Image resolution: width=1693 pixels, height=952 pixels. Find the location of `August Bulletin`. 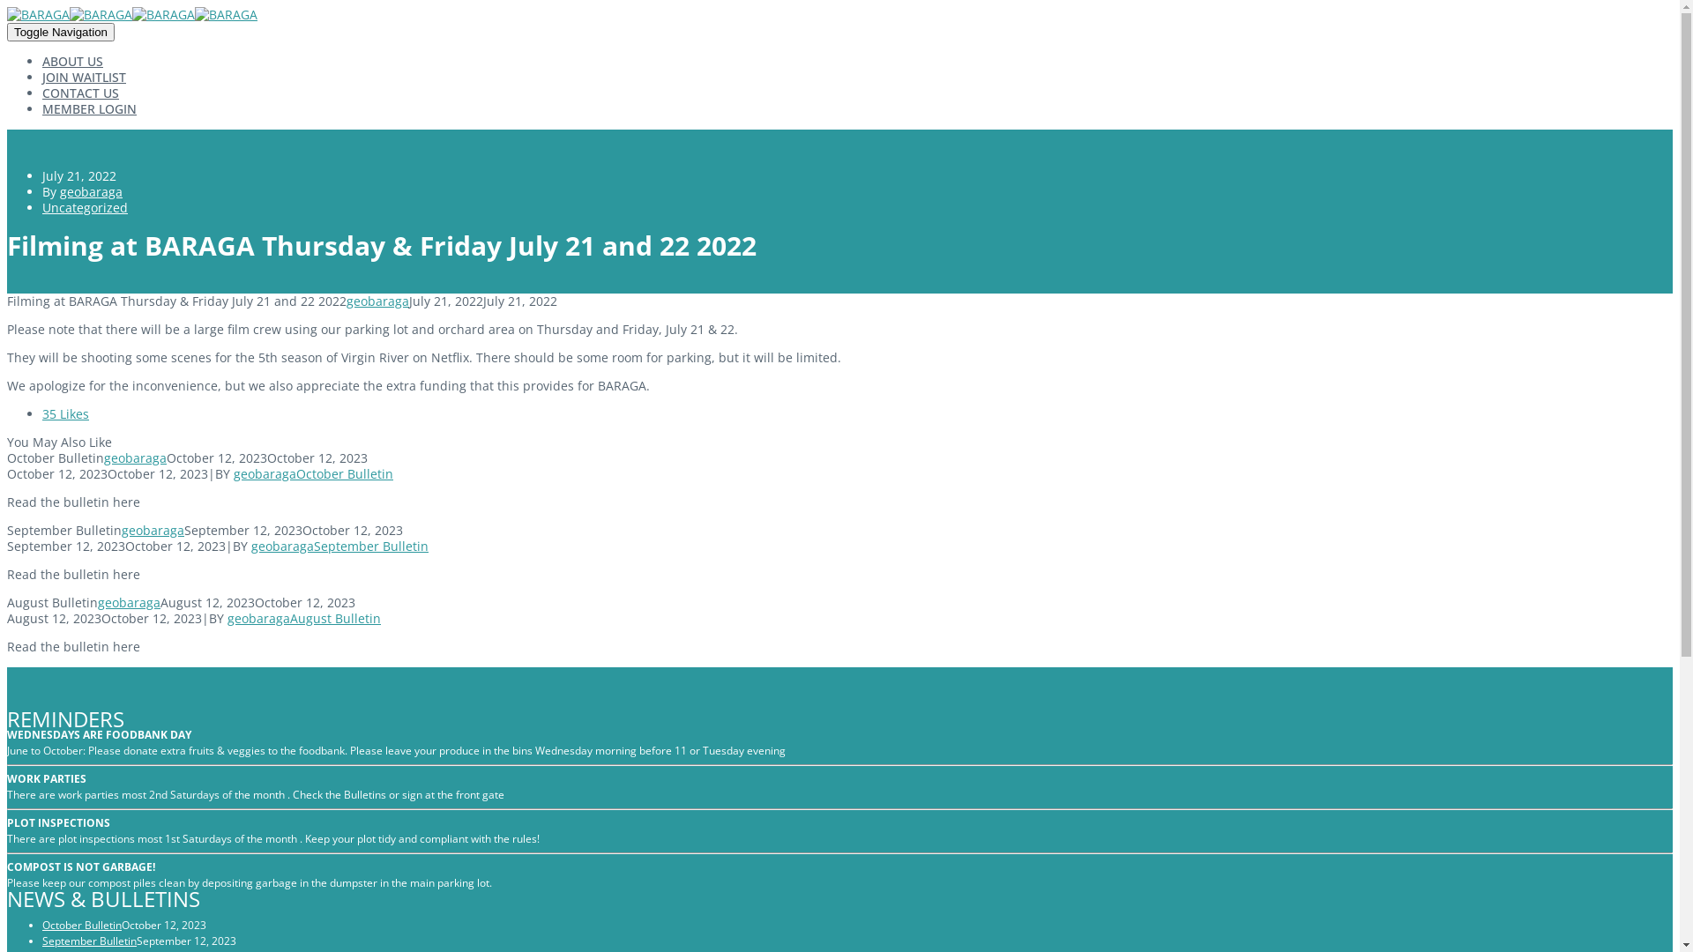

August Bulletin is located at coordinates (335, 619).